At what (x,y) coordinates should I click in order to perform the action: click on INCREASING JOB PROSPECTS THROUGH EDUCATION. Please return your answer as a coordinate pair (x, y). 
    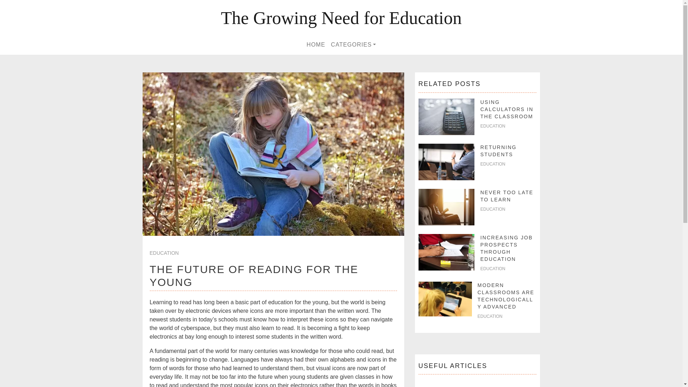
    Looking at the image, I should click on (506, 248).